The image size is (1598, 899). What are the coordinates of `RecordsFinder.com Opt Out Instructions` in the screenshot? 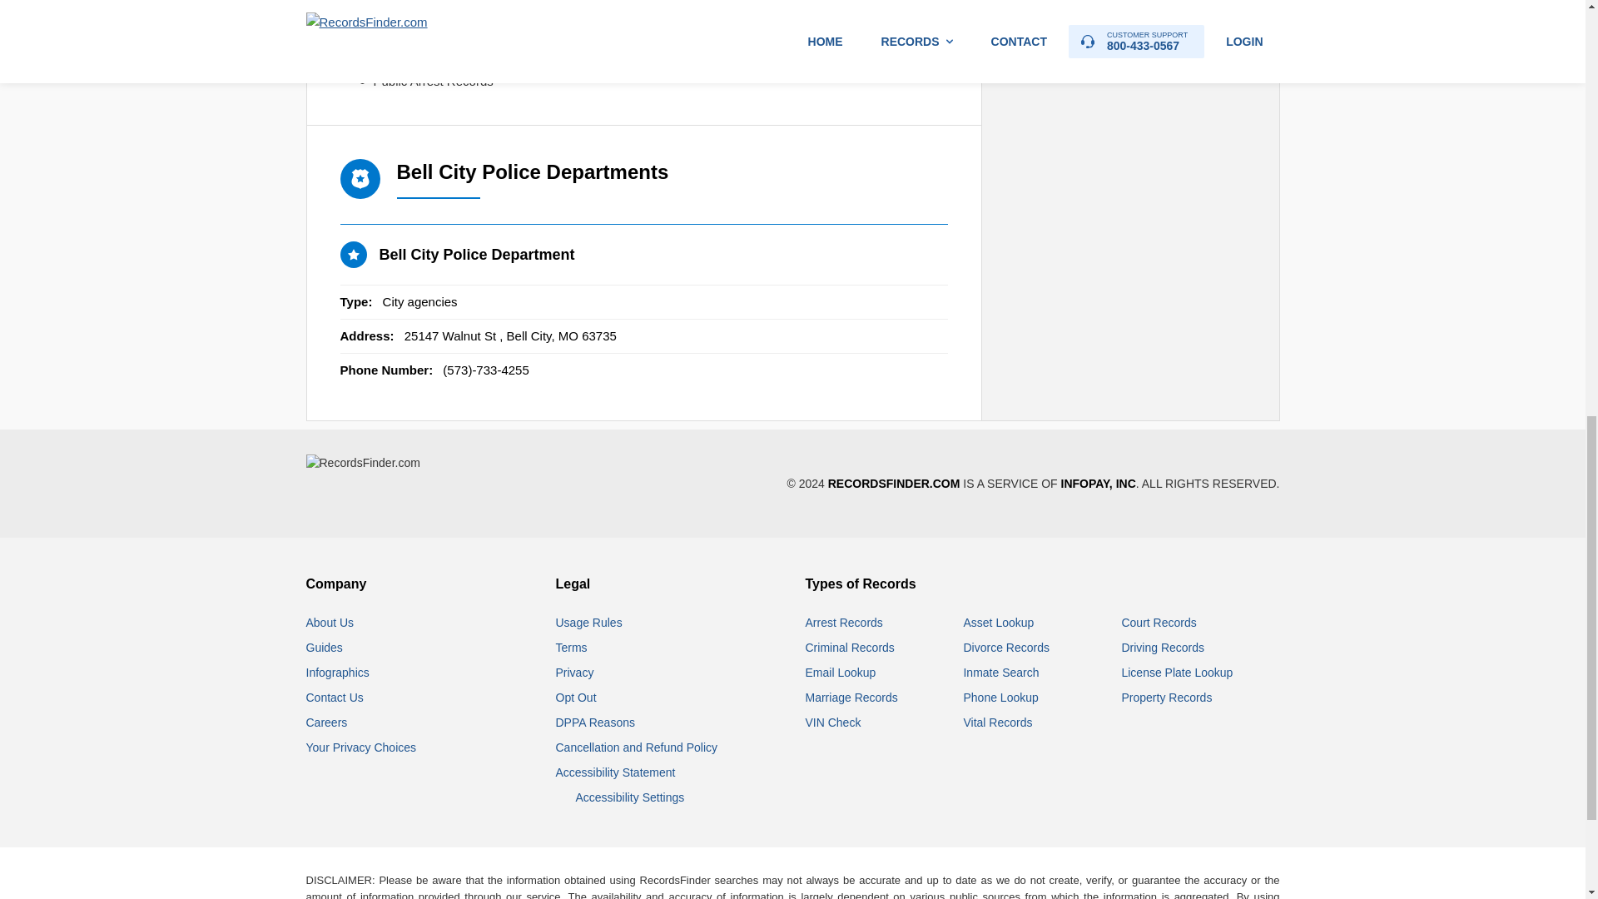 It's located at (576, 698).